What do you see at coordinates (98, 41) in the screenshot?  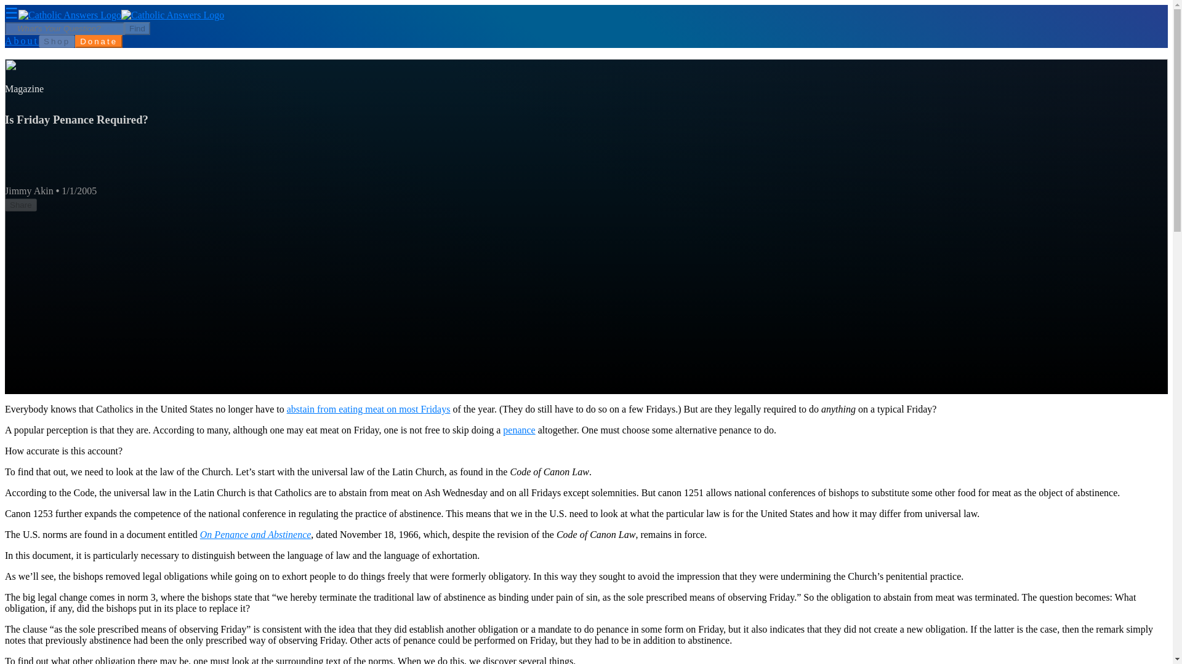 I see `Donate` at bounding box center [98, 41].